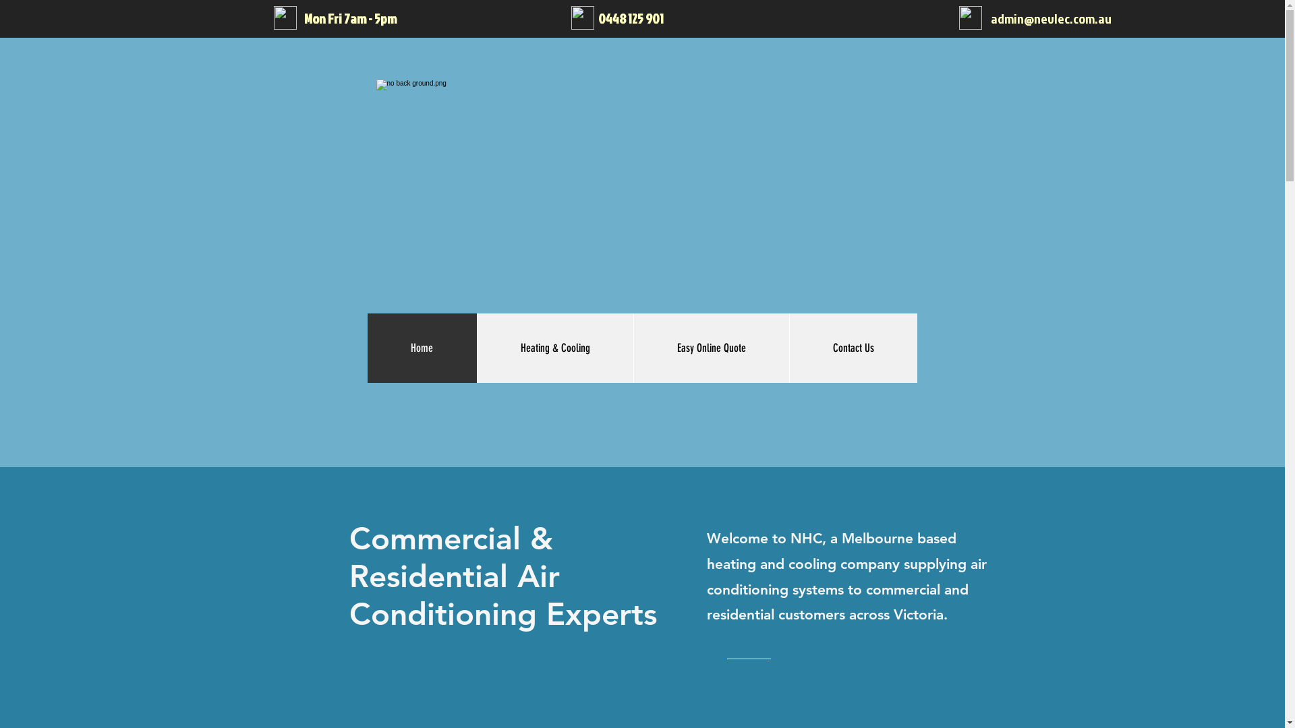 The image size is (1295, 728). I want to click on Contact Us, so click(853, 348).